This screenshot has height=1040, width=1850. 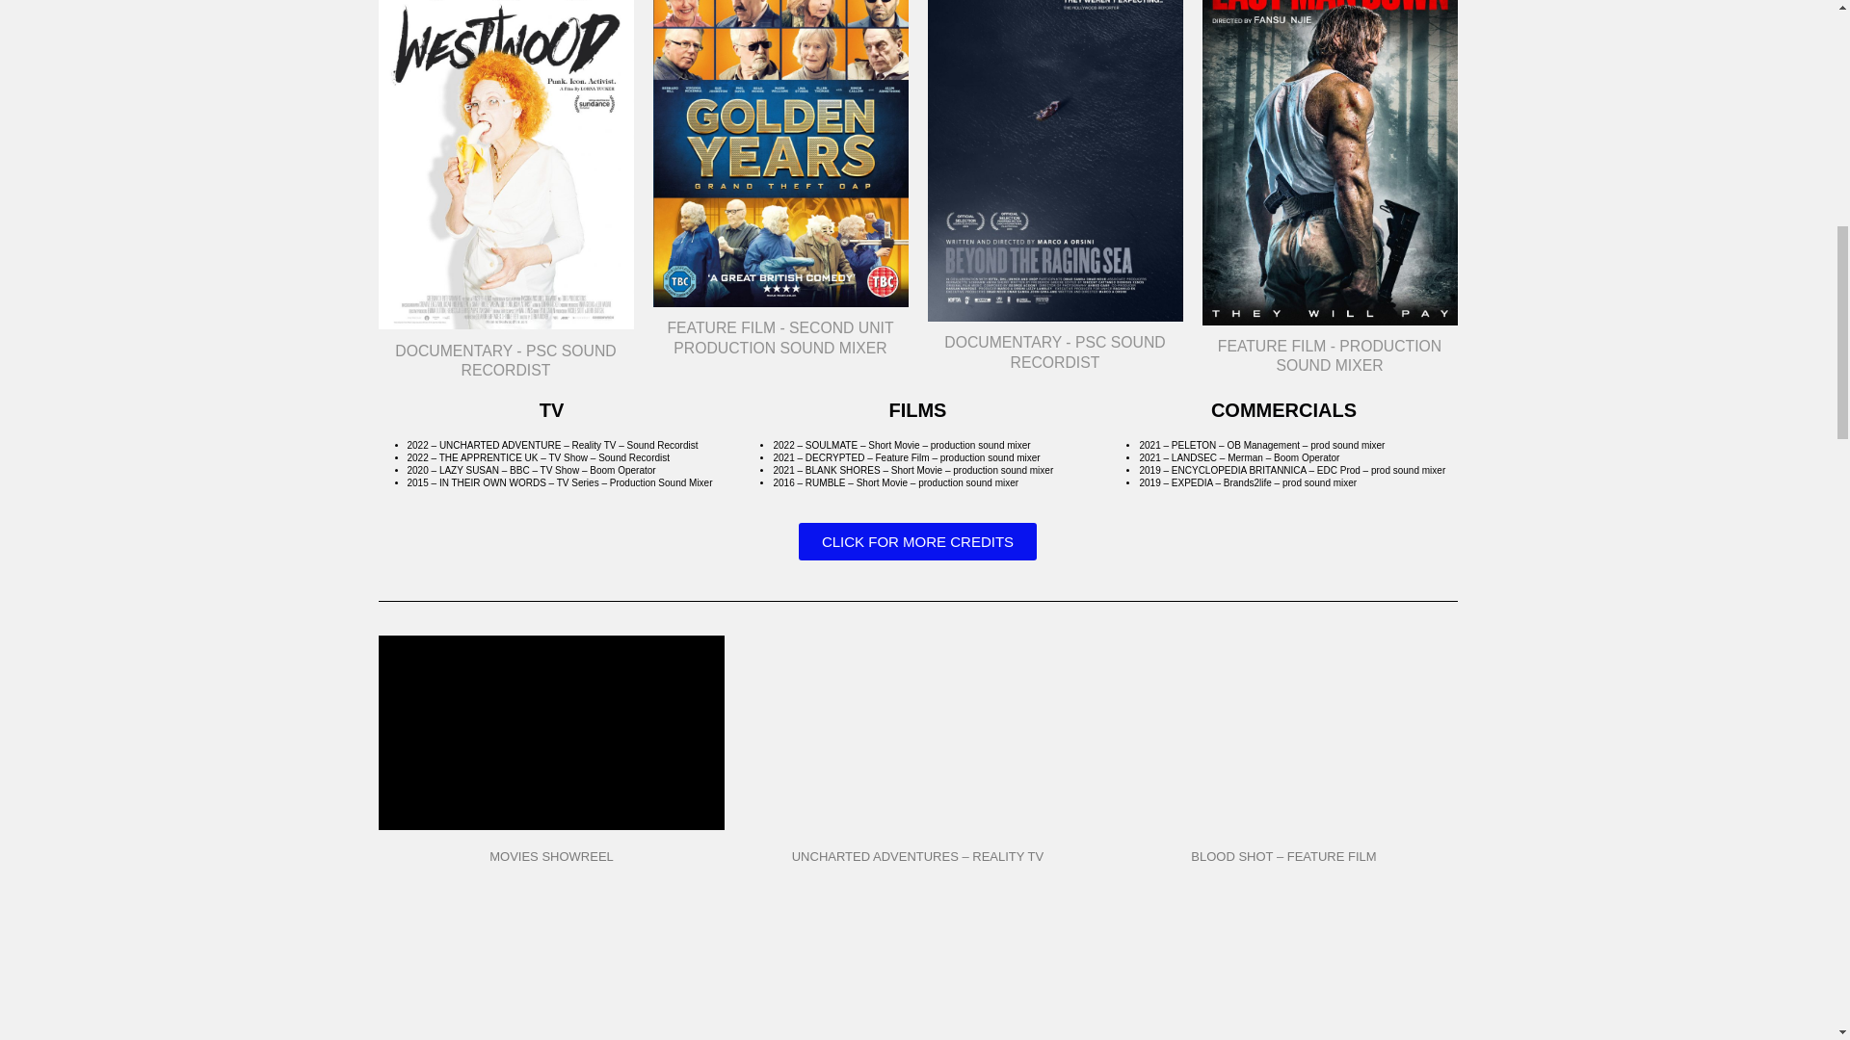 I want to click on RUMBLE, so click(x=825, y=481).